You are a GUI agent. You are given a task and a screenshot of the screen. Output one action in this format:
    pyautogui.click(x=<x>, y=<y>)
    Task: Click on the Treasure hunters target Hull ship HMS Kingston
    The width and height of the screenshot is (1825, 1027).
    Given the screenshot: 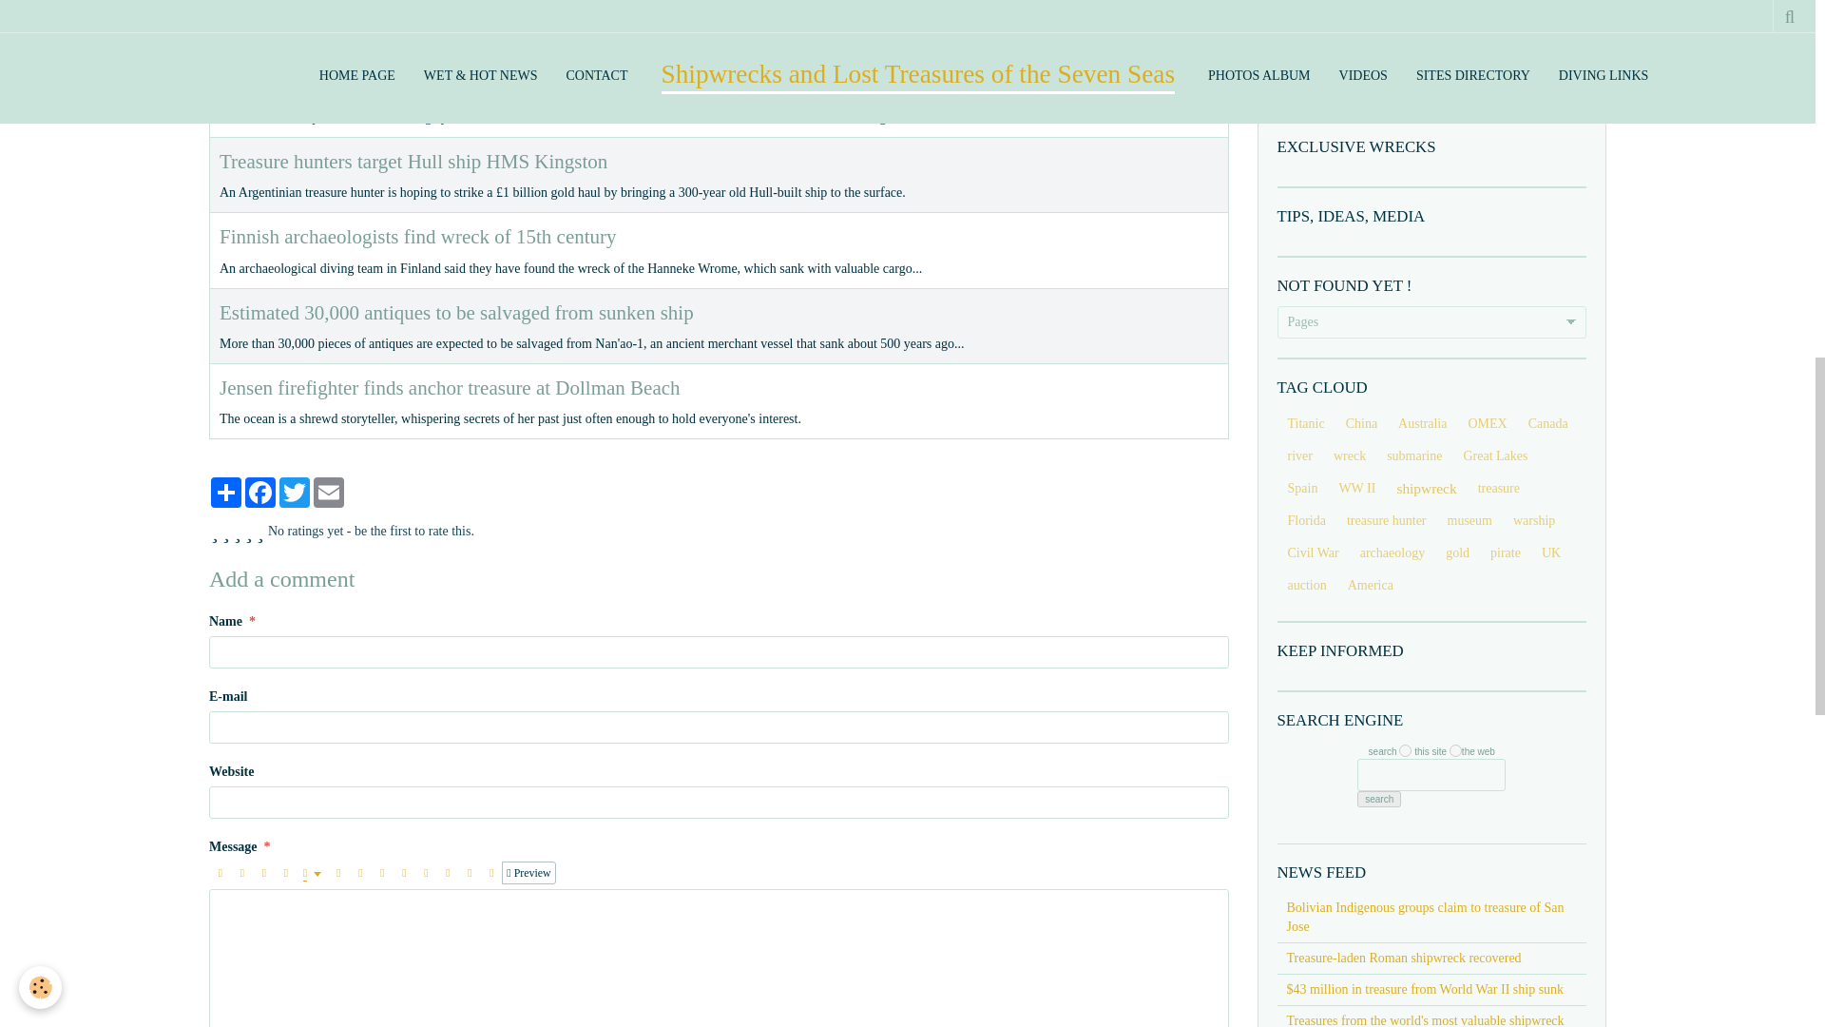 What is the action you would take?
    pyautogui.click(x=413, y=162)
    